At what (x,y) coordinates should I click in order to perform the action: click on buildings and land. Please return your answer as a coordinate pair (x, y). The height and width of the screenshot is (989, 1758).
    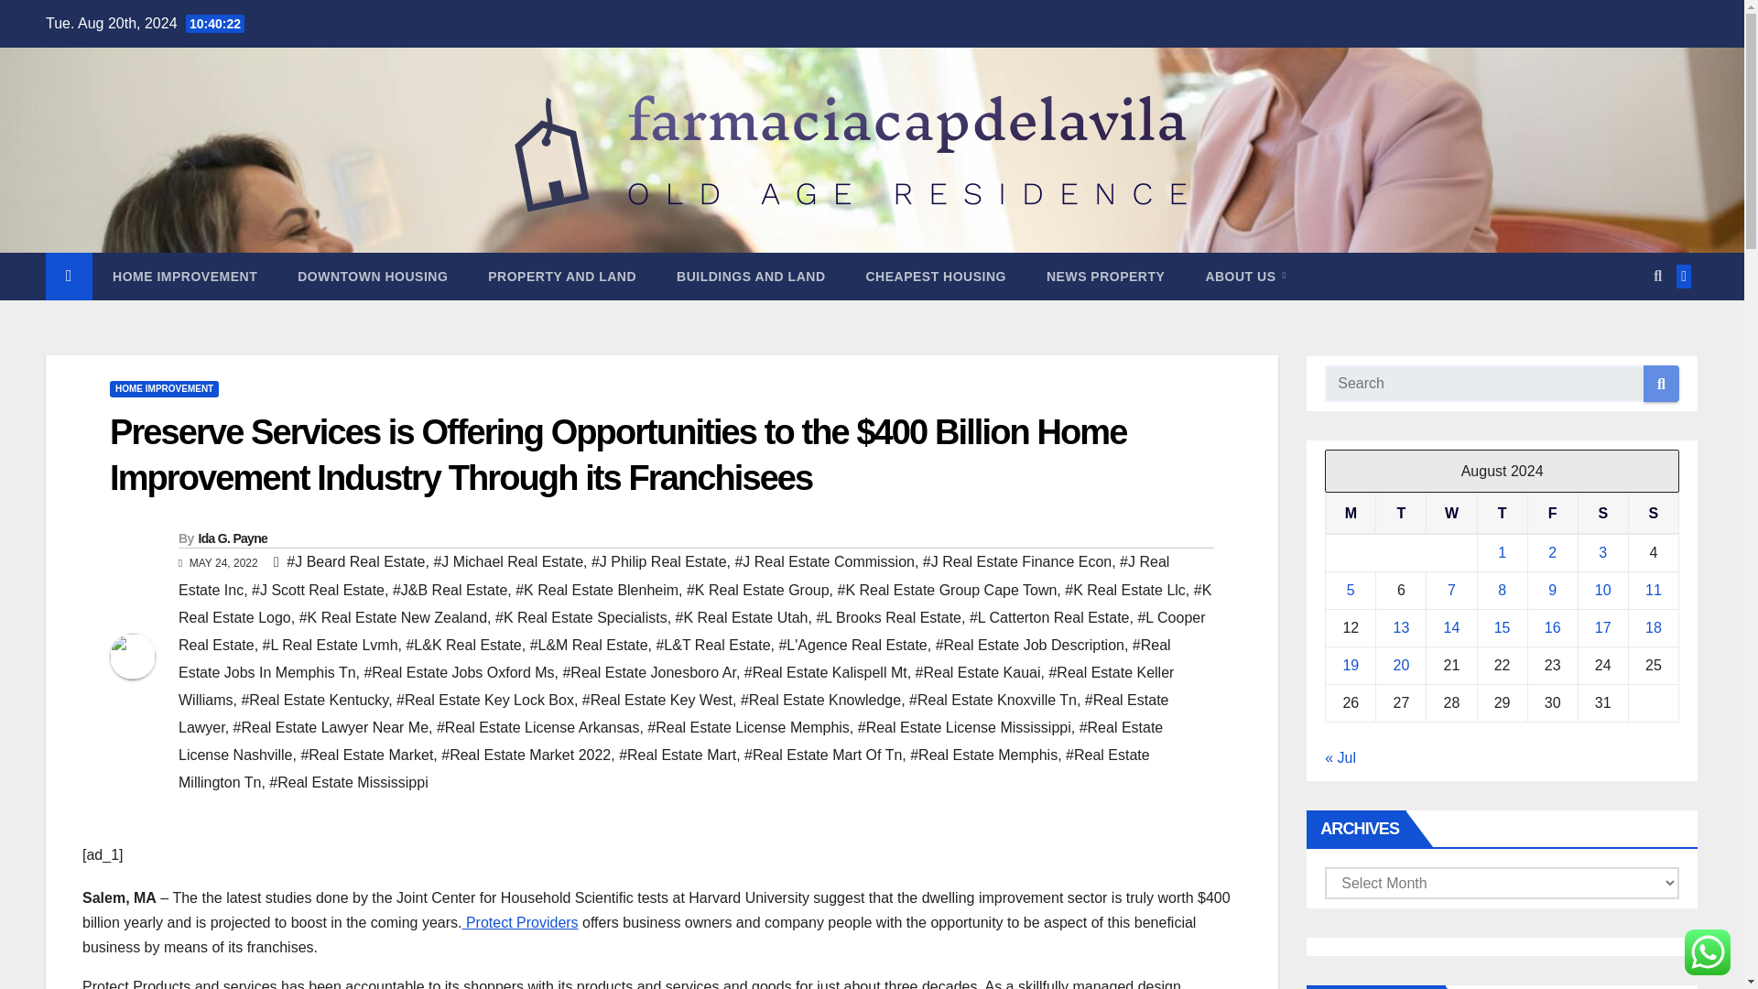
    Looking at the image, I should click on (751, 277).